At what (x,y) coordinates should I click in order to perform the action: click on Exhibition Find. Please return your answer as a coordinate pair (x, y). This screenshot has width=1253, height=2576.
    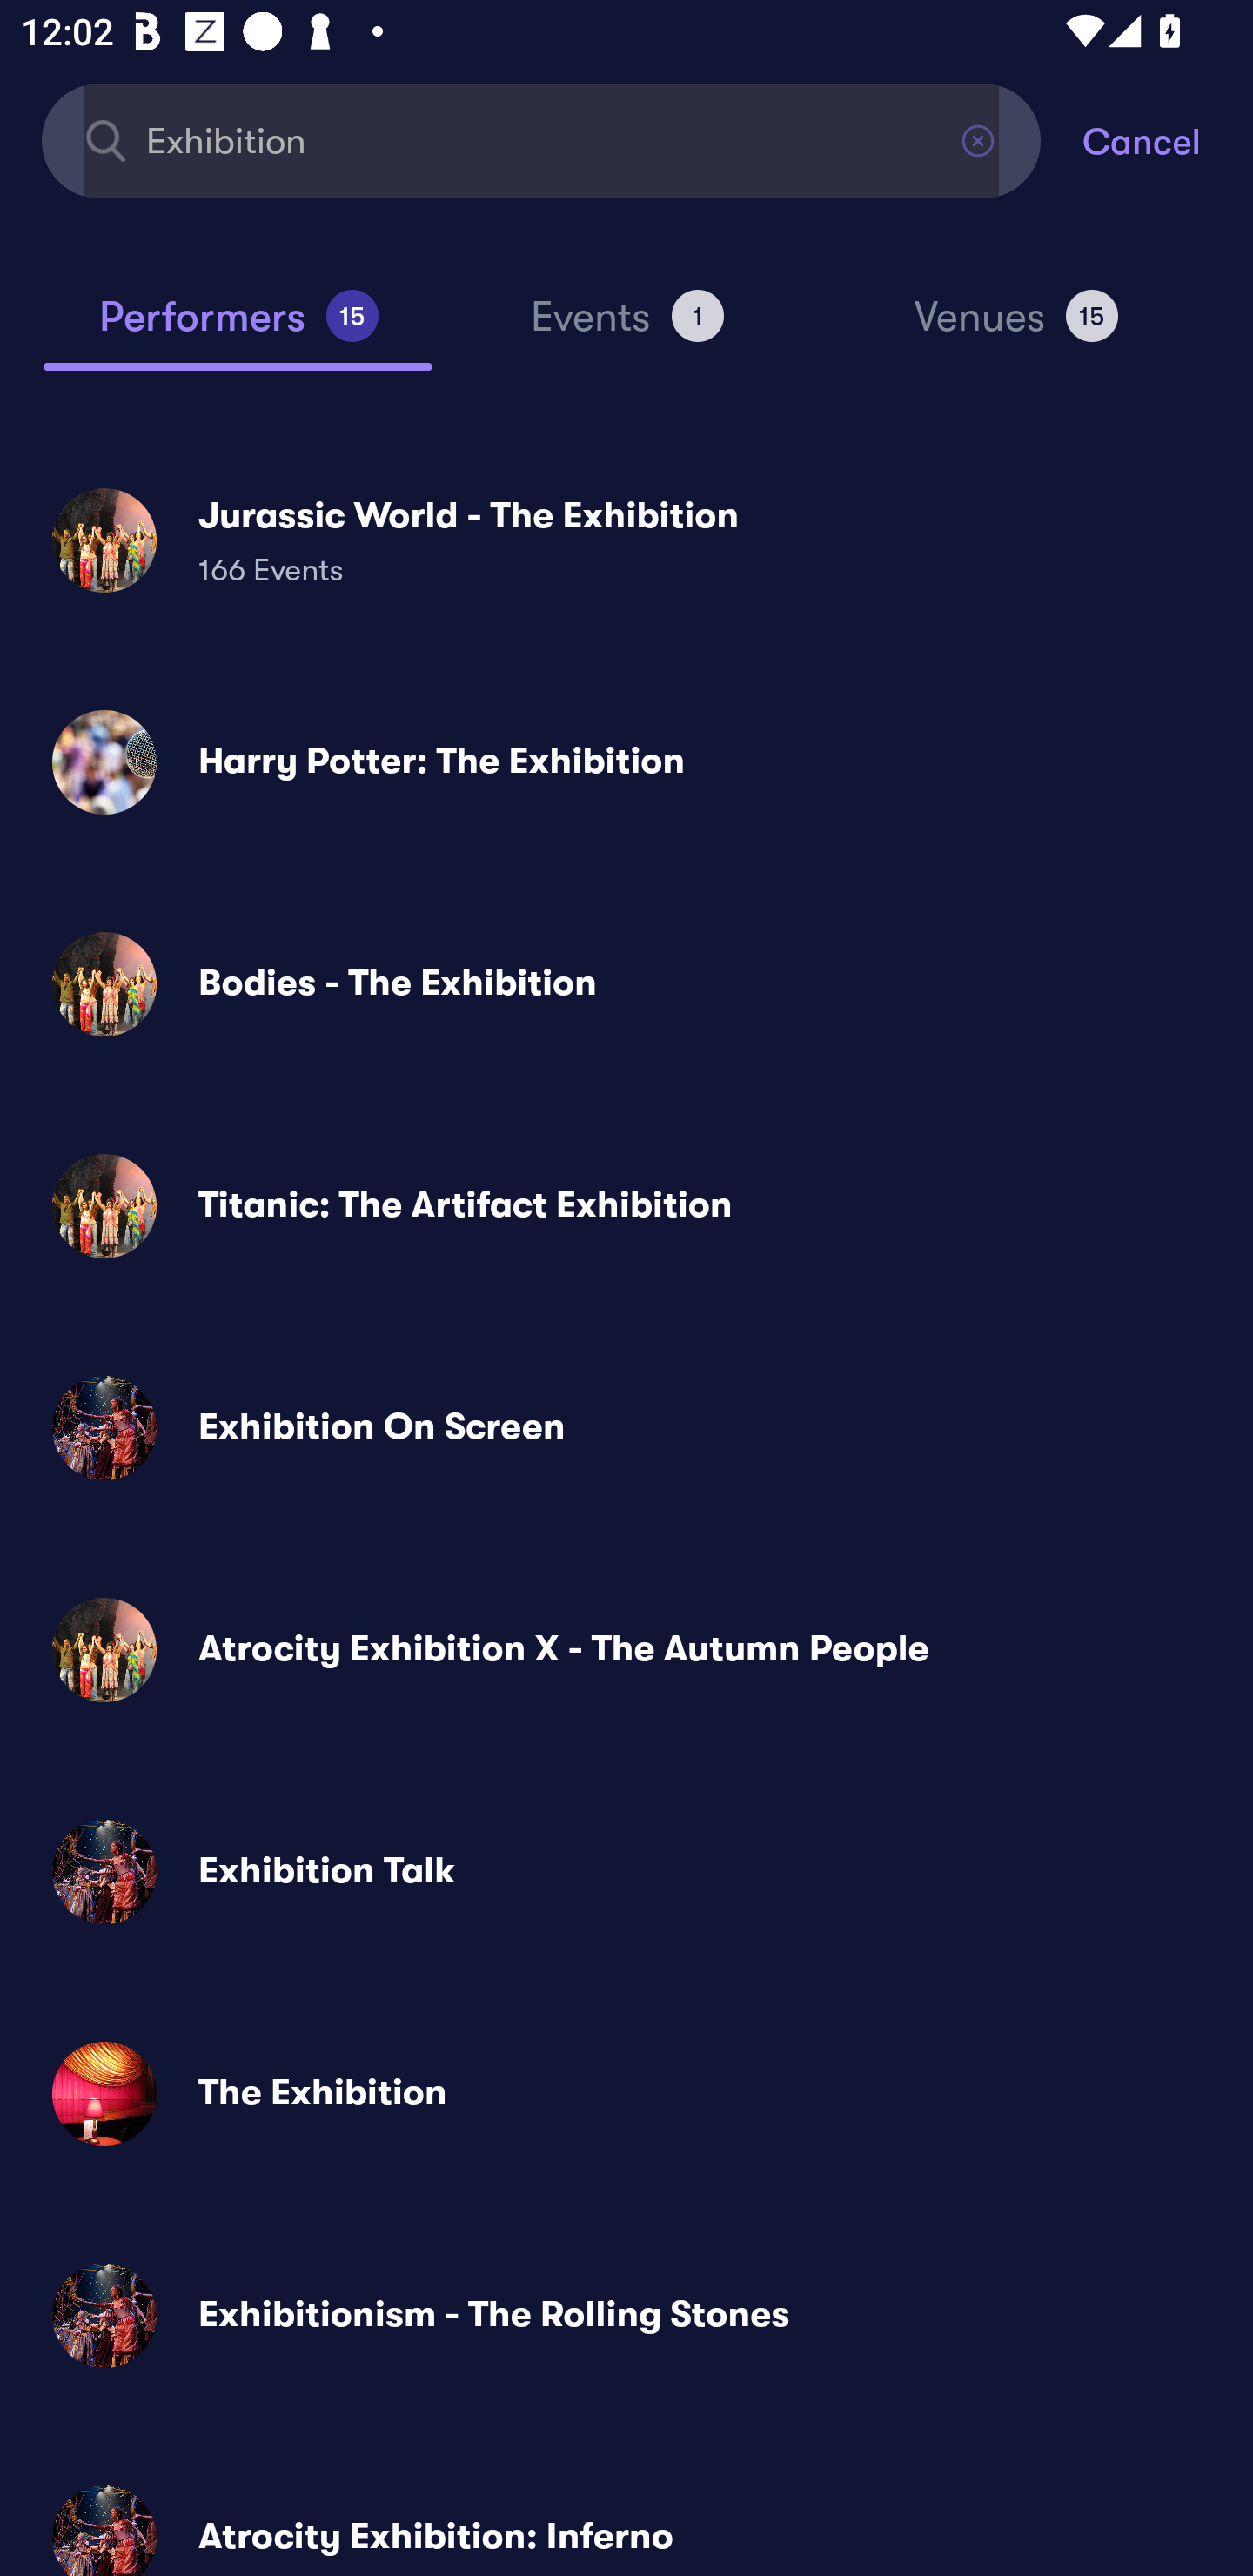
    Looking at the image, I should click on (541, 139).